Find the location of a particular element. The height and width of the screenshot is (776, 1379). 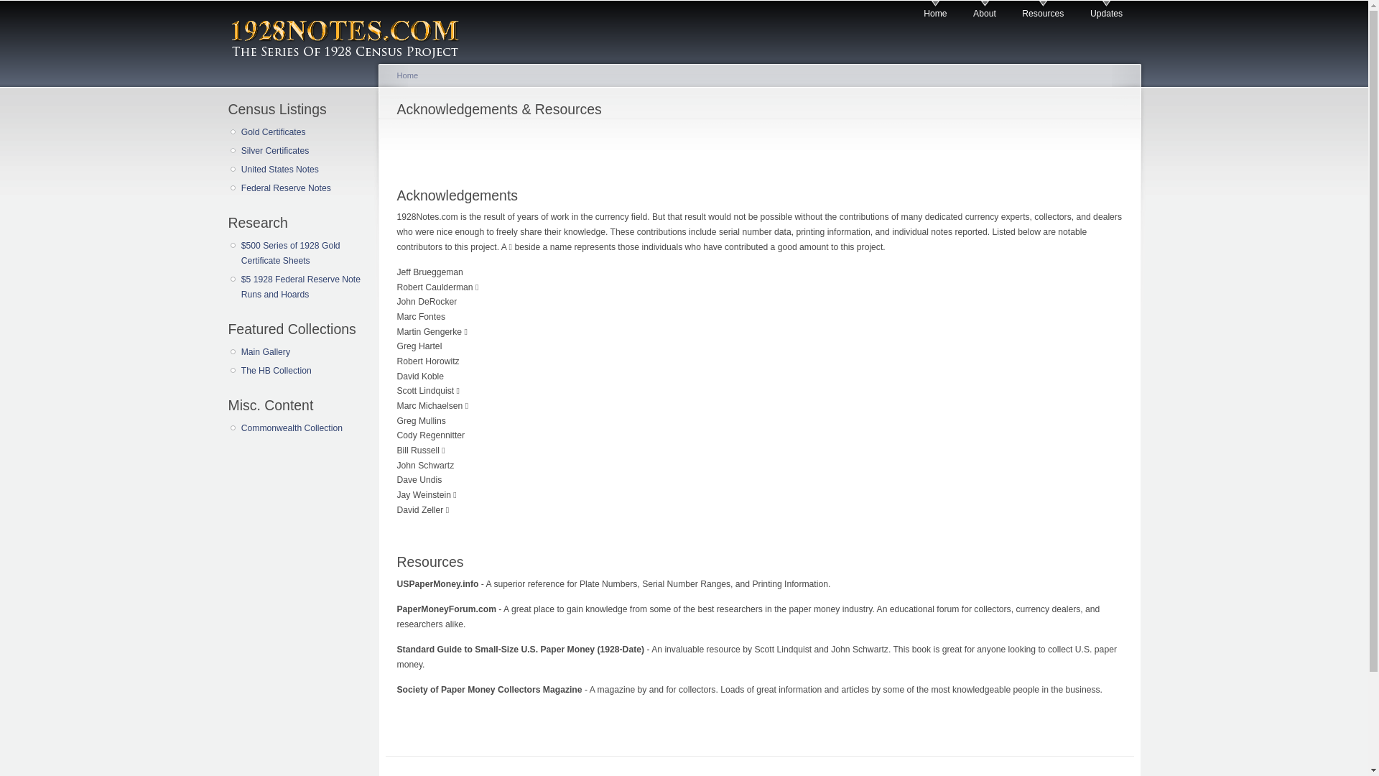

Skip to main content is located at coordinates (659, 3).